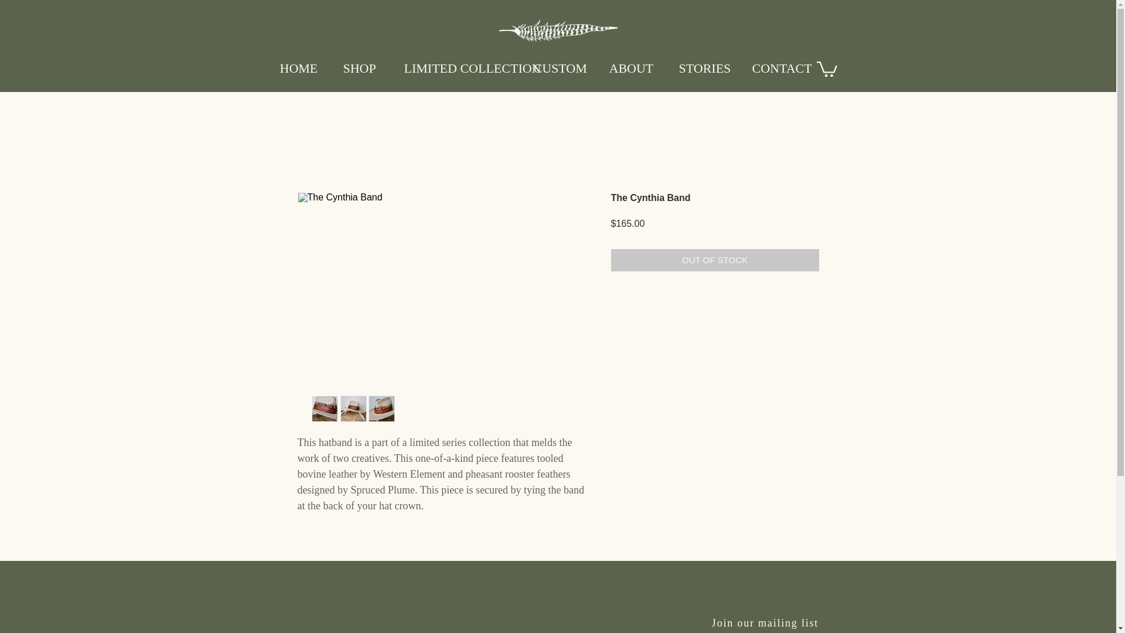 Image resolution: width=1125 pixels, height=633 pixels. Describe the element at coordinates (302, 68) in the screenshot. I see `HOME` at that location.